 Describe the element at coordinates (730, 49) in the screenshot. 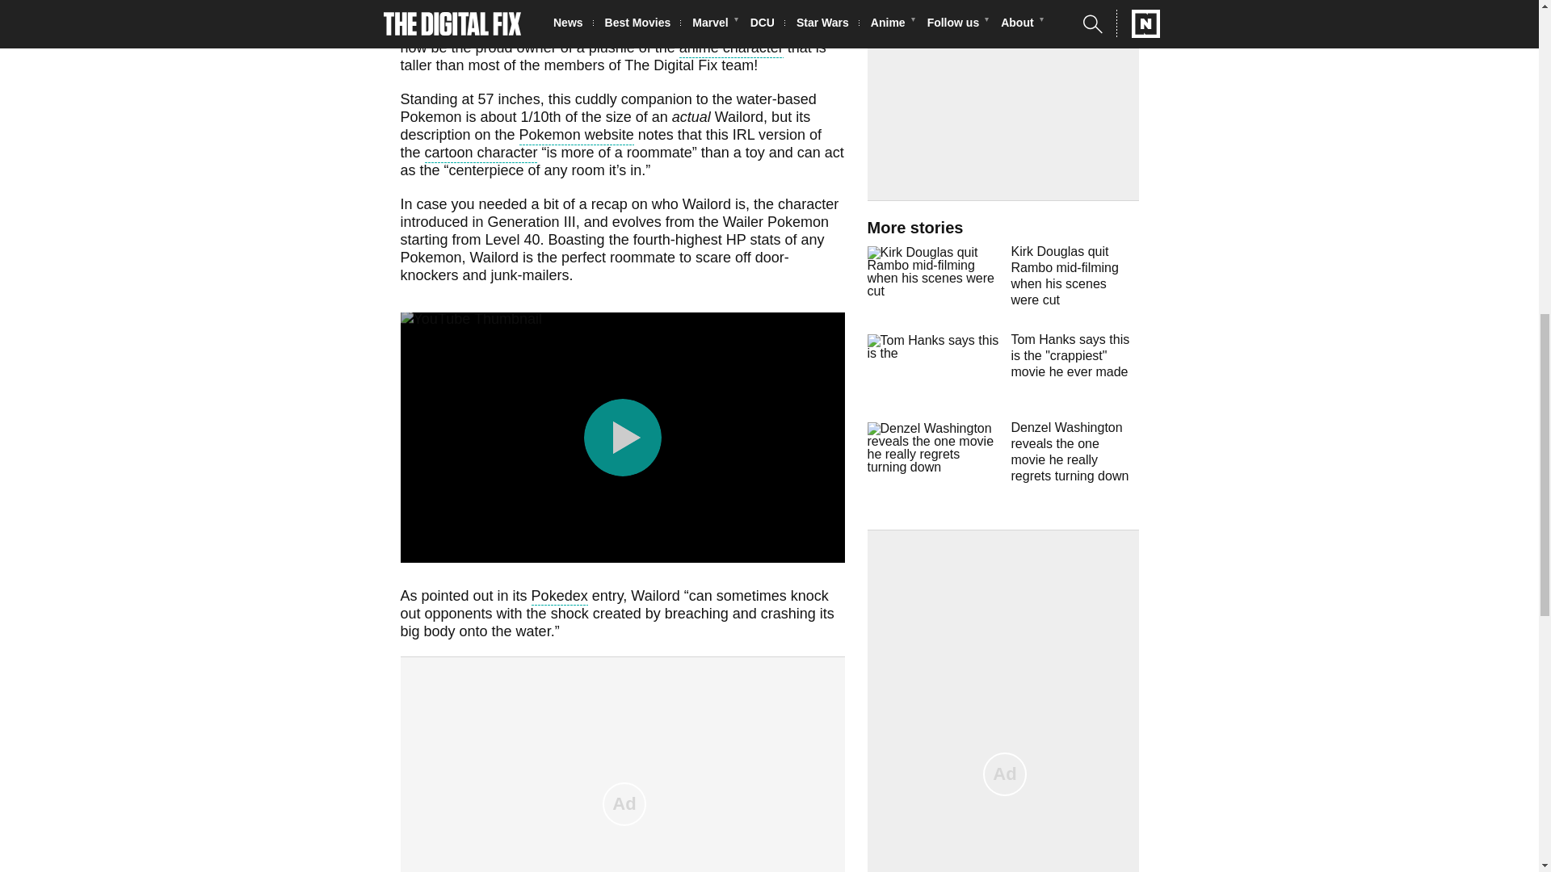

I see `anime character` at that location.